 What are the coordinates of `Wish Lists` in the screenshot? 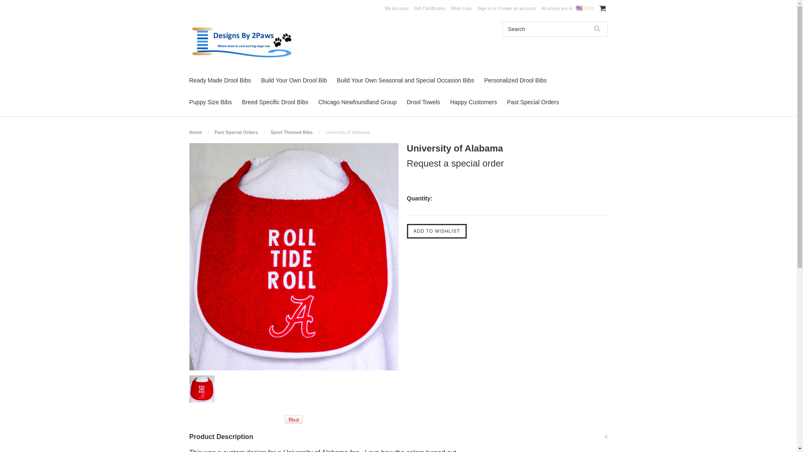 It's located at (461, 8).